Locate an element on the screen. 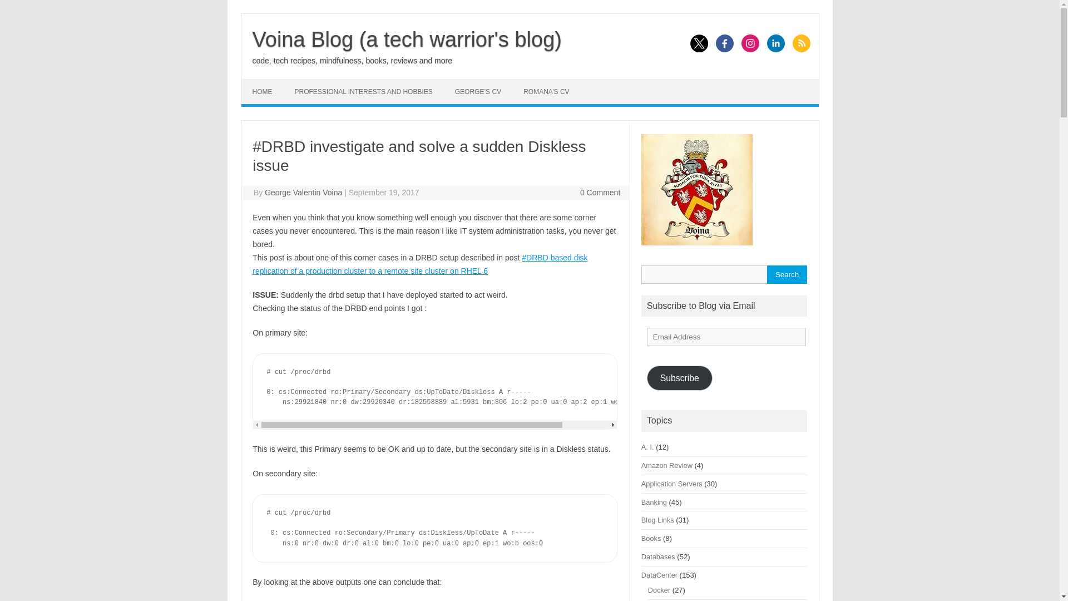 The width and height of the screenshot is (1068, 601). Amazon Review is located at coordinates (666, 465).